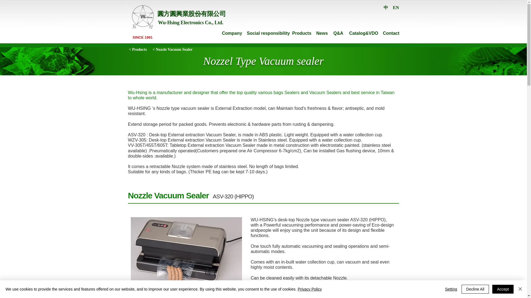 This screenshot has width=531, height=298. What do you see at coordinates (503, 289) in the screenshot?
I see `Accept` at bounding box center [503, 289].